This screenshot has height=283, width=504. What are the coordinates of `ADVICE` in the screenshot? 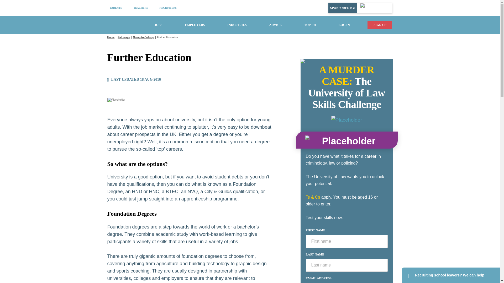 It's located at (275, 25).